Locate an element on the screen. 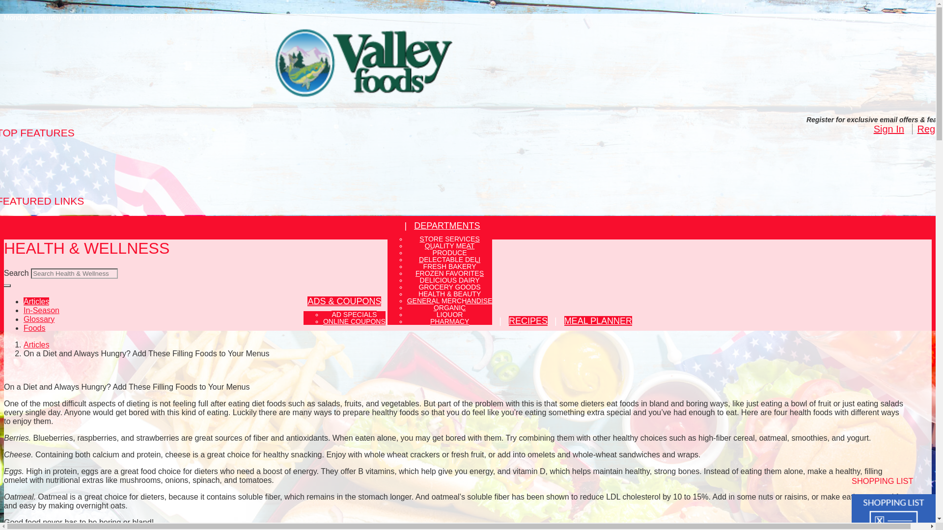 This screenshot has height=530, width=943. FRESH BAKERY is located at coordinates (450, 266).